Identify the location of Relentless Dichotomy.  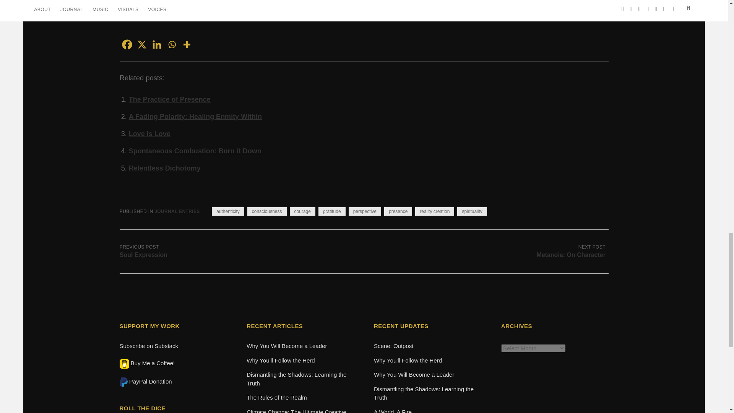
(164, 168).